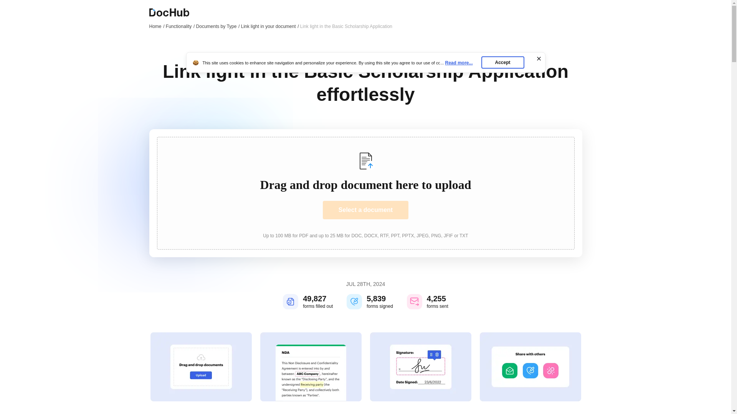  I want to click on Link light in your document, so click(270, 26).